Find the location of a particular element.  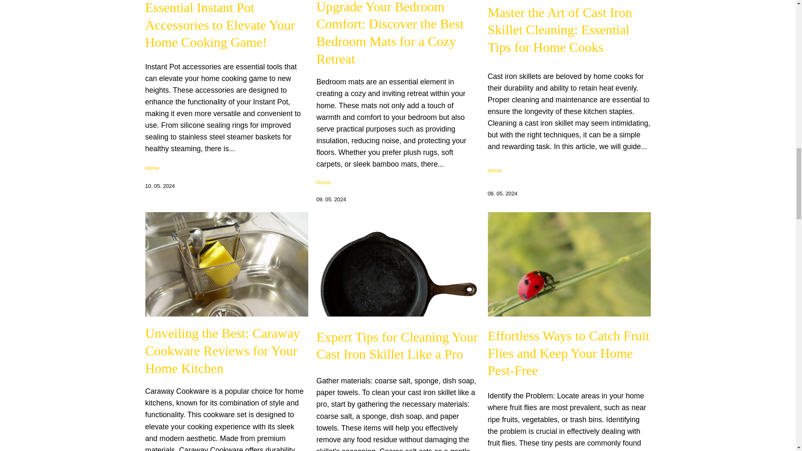

Home is located at coordinates (152, 168).